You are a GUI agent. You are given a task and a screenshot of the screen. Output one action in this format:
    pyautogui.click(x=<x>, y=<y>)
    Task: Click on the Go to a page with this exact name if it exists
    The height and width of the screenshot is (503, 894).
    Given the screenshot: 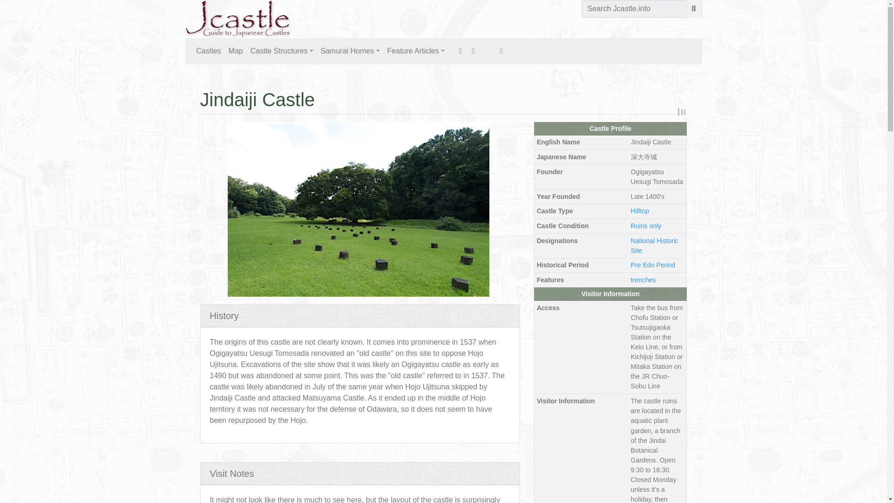 What is the action you would take?
    pyautogui.click(x=694, y=8)
    